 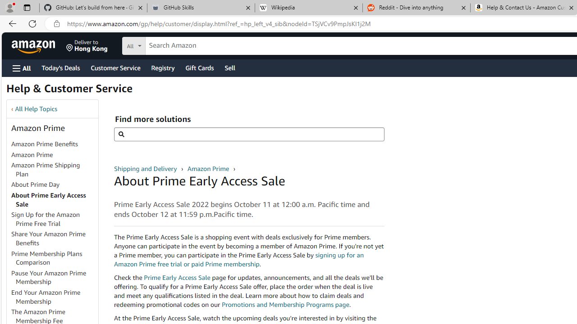 I want to click on Shipping and Delivery , so click(x=146, y=168).